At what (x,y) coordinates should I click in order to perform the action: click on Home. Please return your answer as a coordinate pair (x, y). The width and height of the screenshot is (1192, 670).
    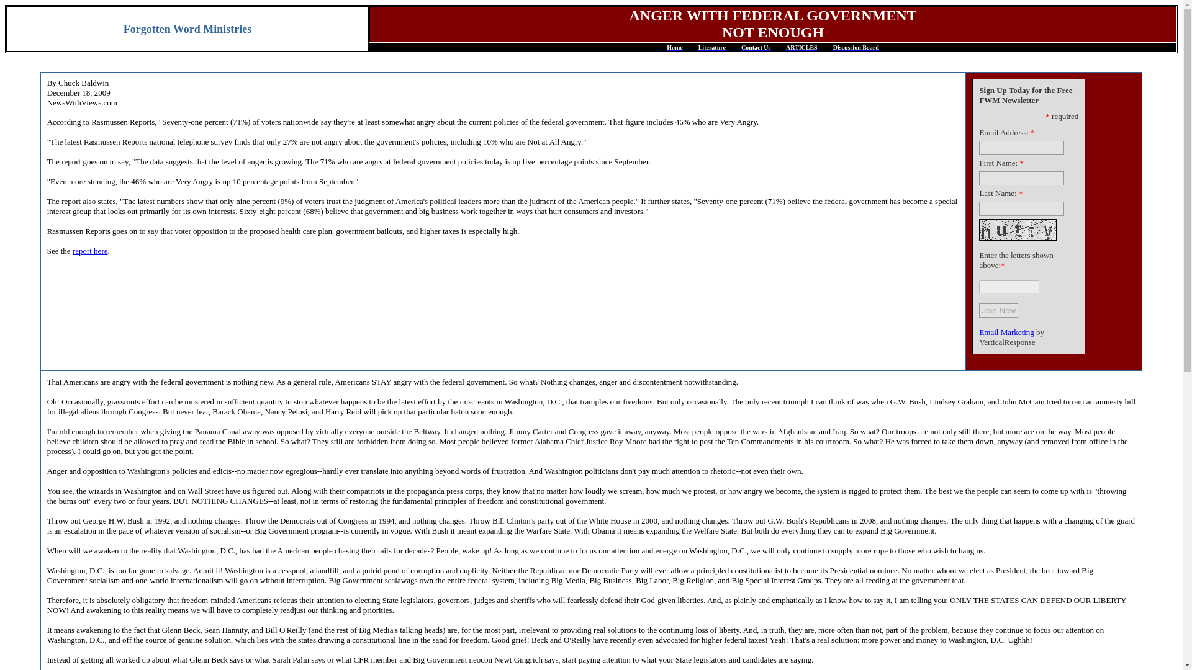
    Looking at the image, I should click on (674, 47).